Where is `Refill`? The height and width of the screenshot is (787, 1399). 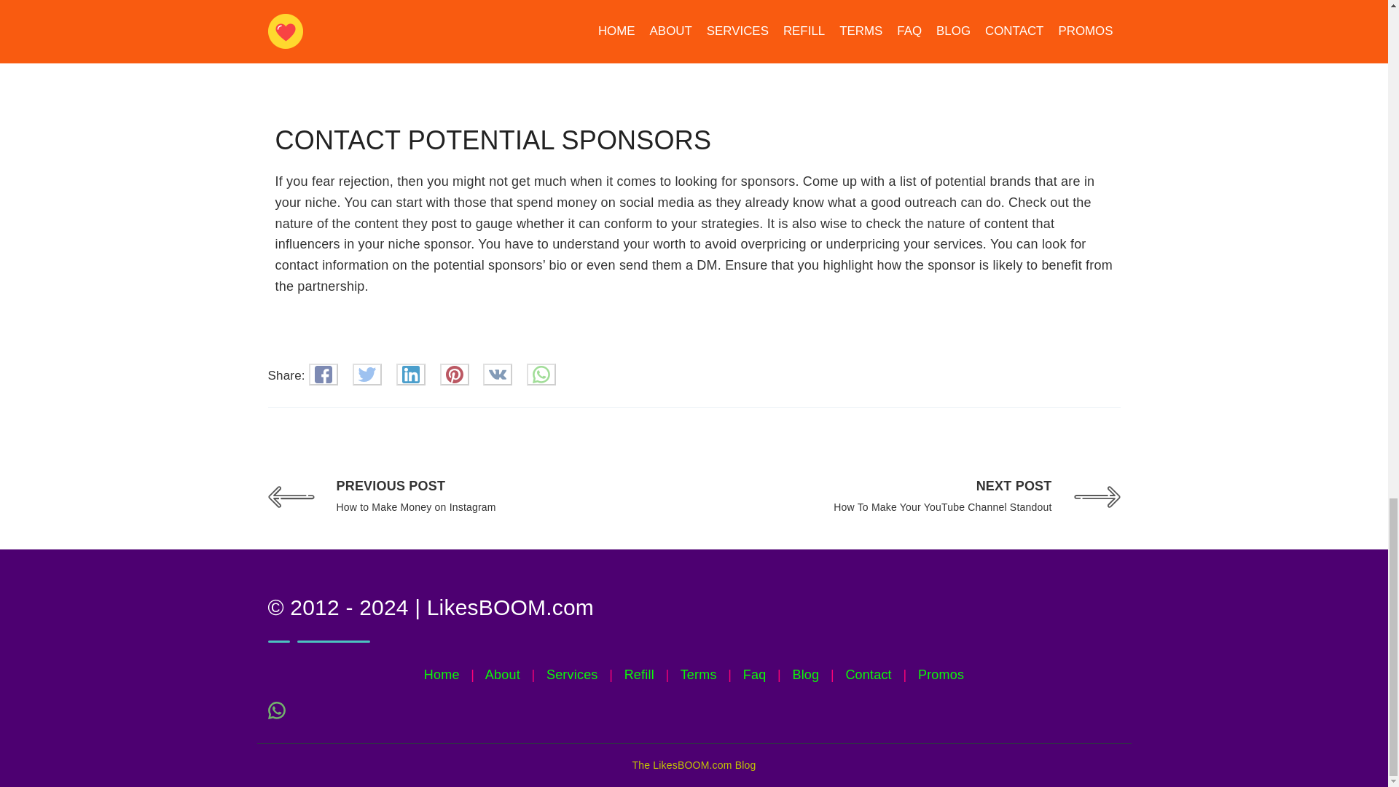
Refill is located at coordinates (639, 675).